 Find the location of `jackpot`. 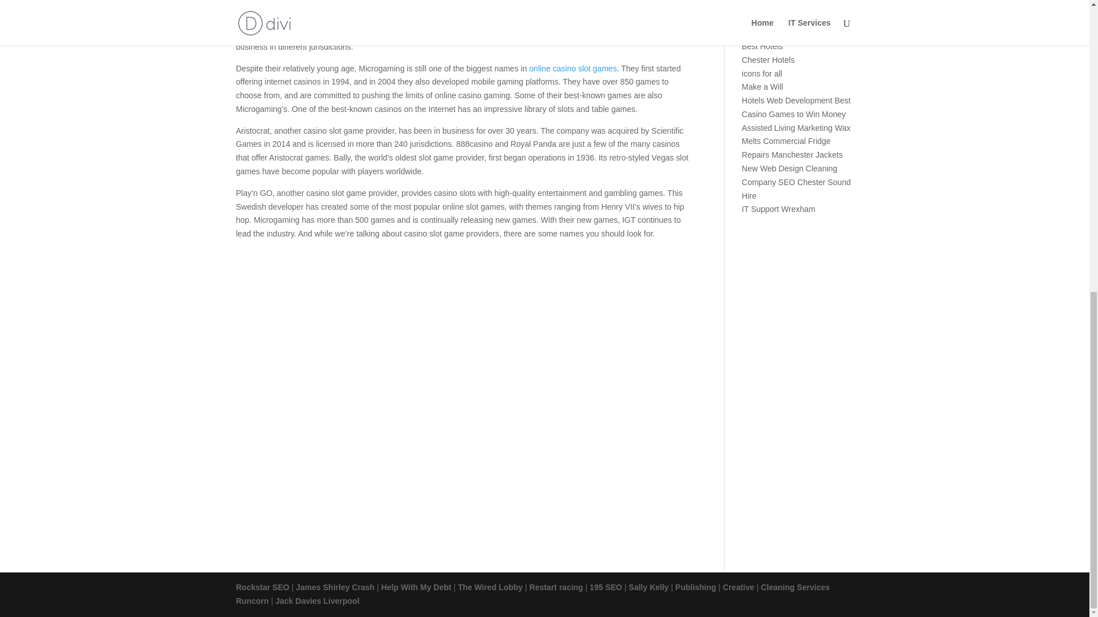

jackpot is located at coordinates (615, 19).